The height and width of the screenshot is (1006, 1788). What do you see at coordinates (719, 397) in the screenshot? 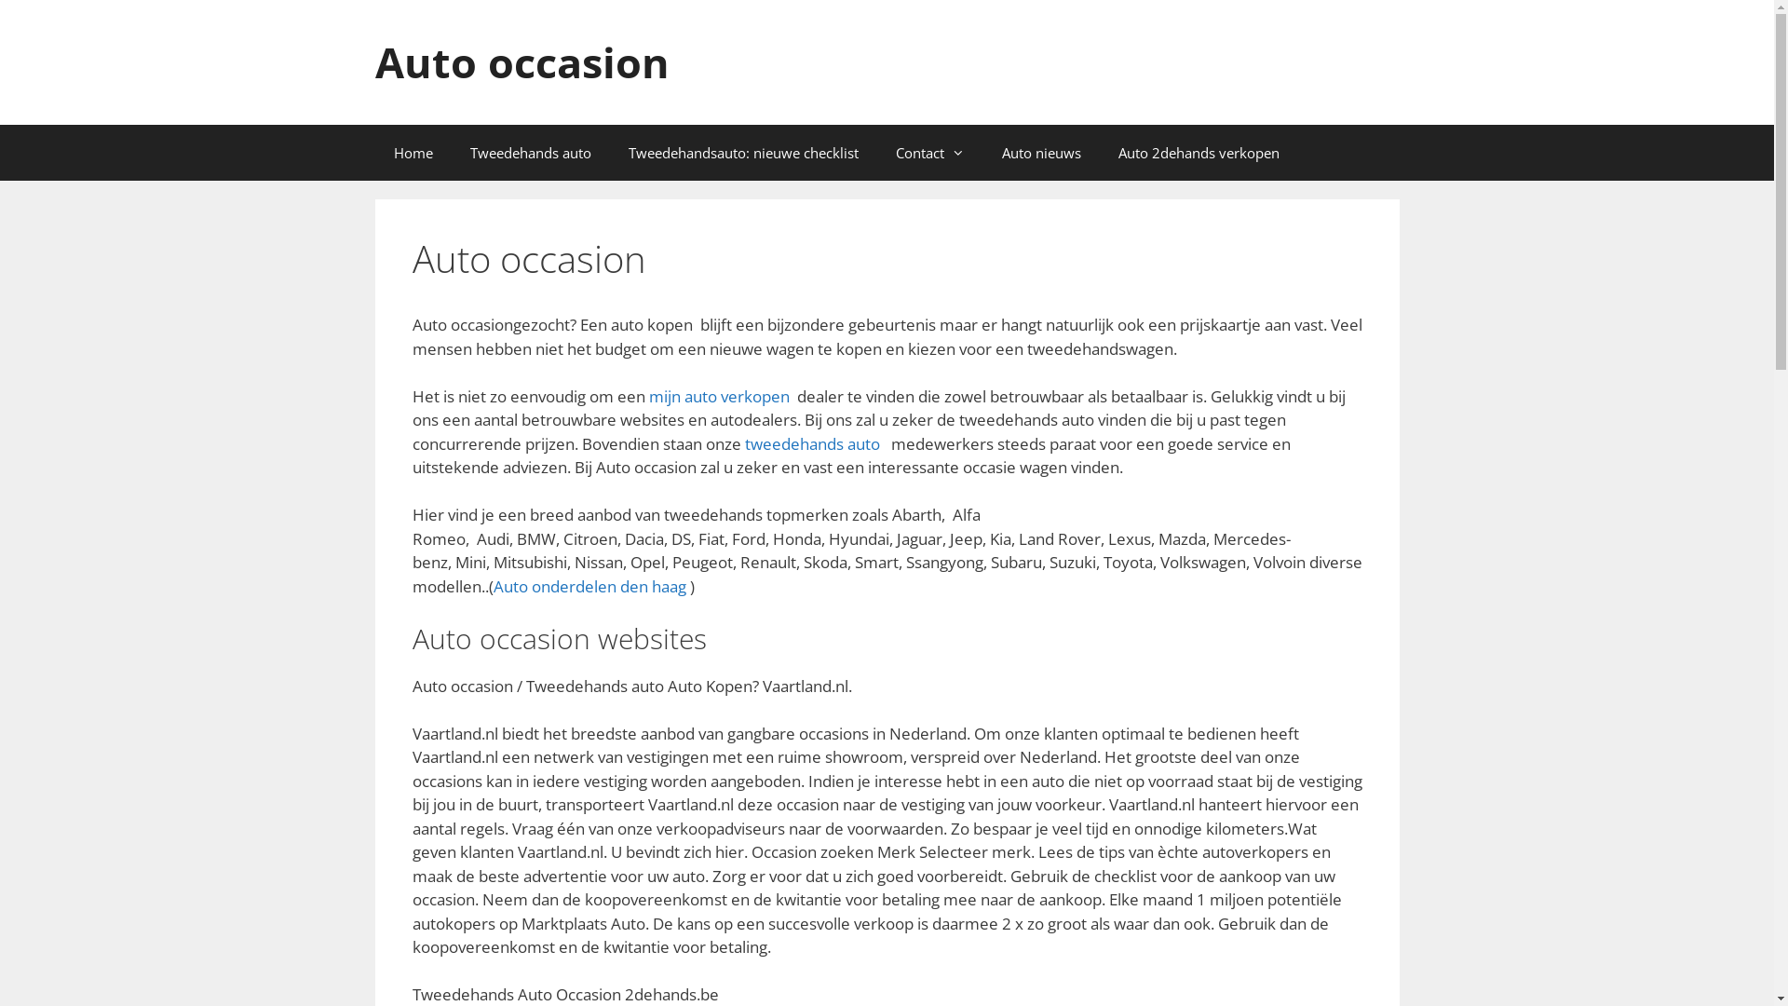
I see `mijn auto verkopen` at bounding box center [719, 397].